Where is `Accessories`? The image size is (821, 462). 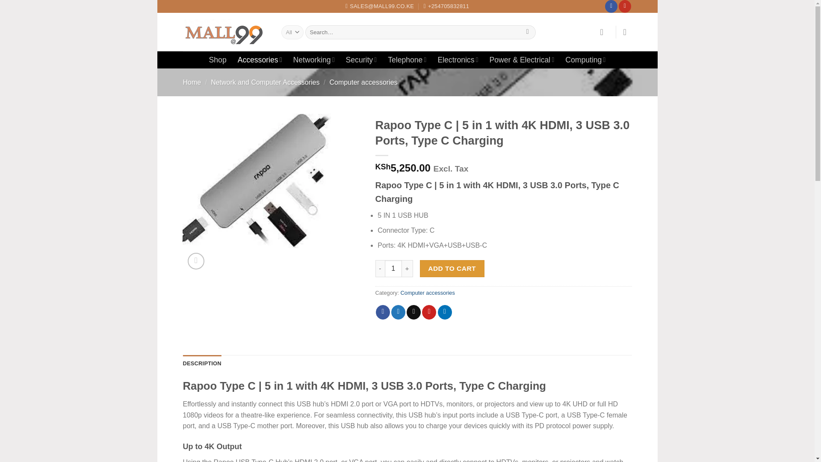
Accessories is located at coordinates (260, 59).